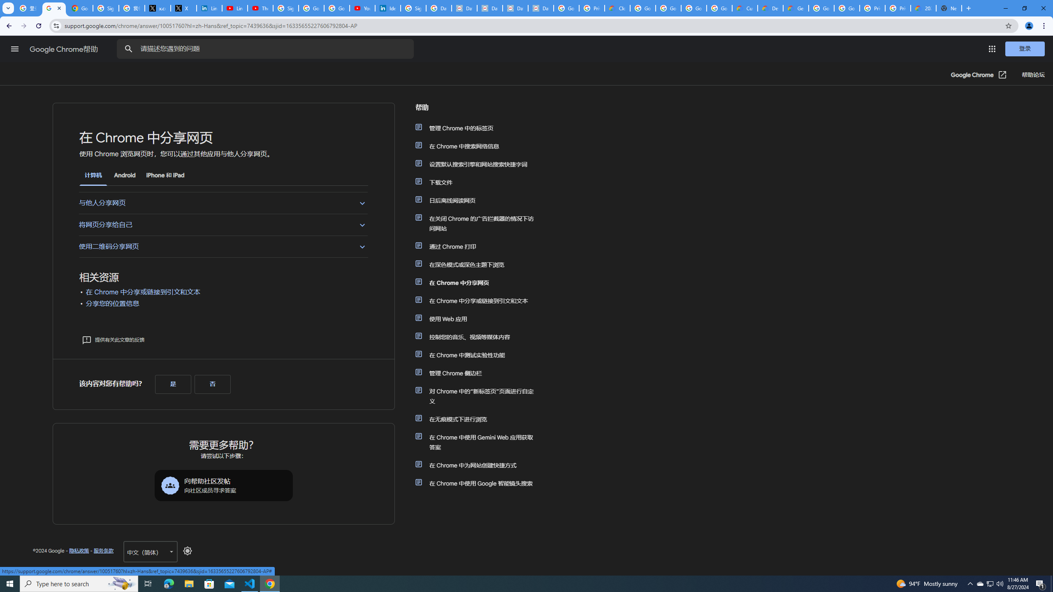 Image resolution: width=1053 pixels, height=592 pixels. I want to click on Data Privacy Framework, so click(490, 8).